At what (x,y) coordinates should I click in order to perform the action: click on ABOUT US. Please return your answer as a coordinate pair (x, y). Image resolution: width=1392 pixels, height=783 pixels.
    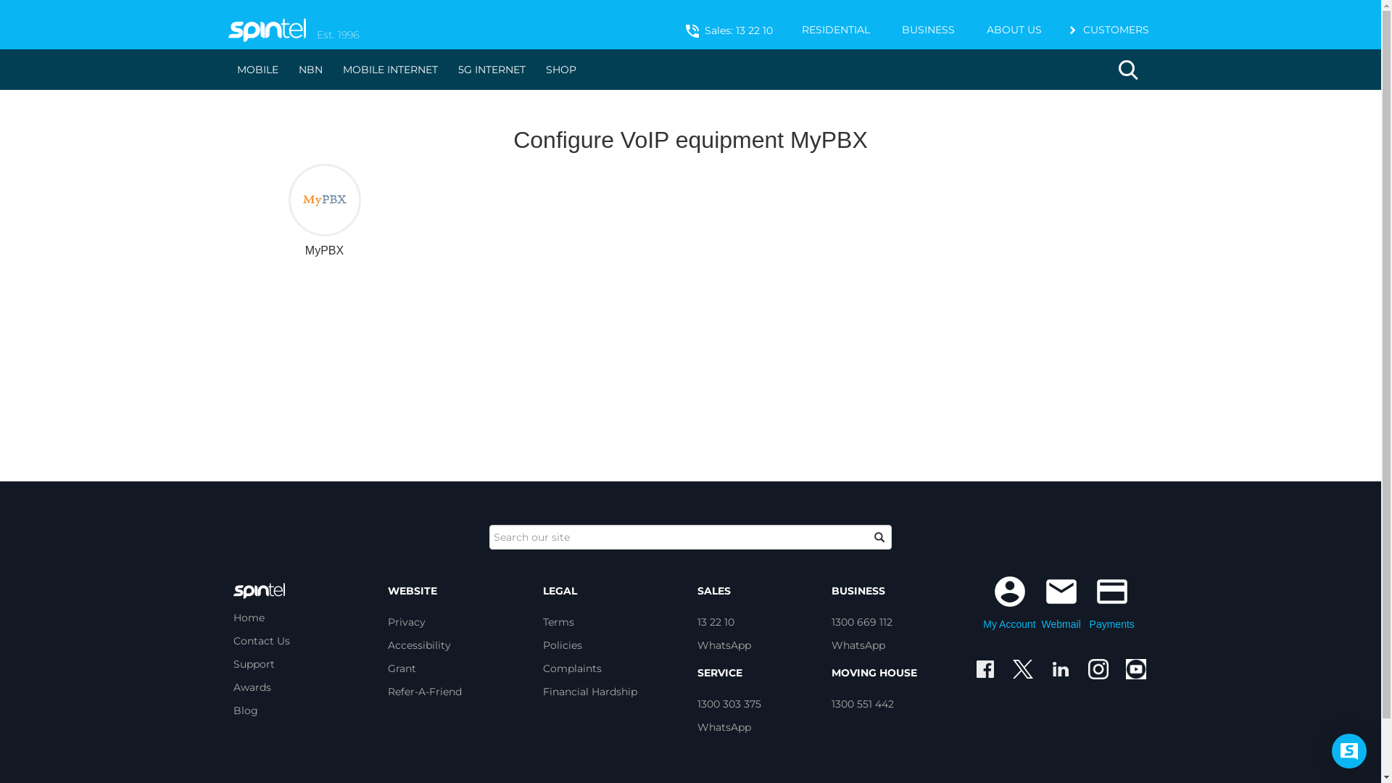
    Looking at the image, I should click on (1014, 30).